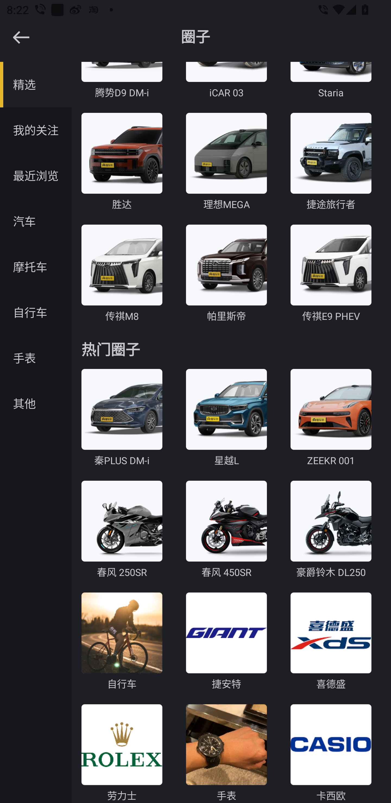 Image resolution: width=391 pixels, height=803 pixels. Describe the element at coordinates (36, 176) in the screenshot. I see `最近浏览` at that location.